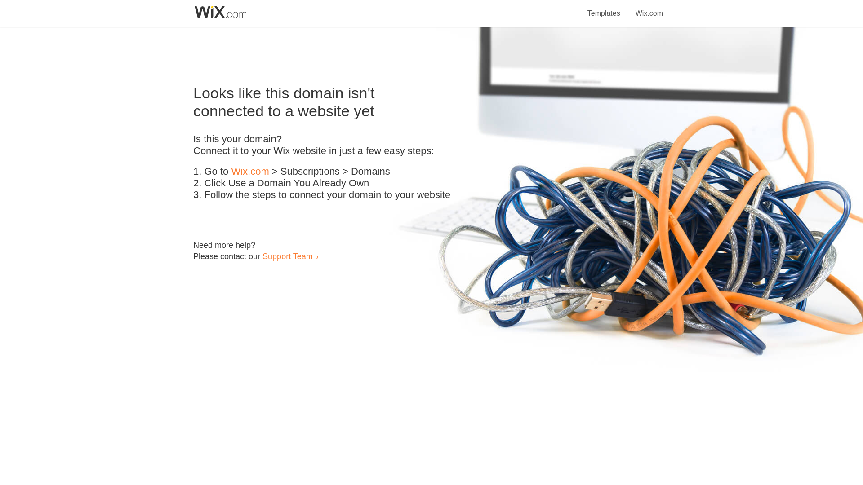 This screenshot has height=485, width=863. What do you see at coordinates (649, 8) in the screenshot?
I see `Wix.com` at bounding box center [649, 8].